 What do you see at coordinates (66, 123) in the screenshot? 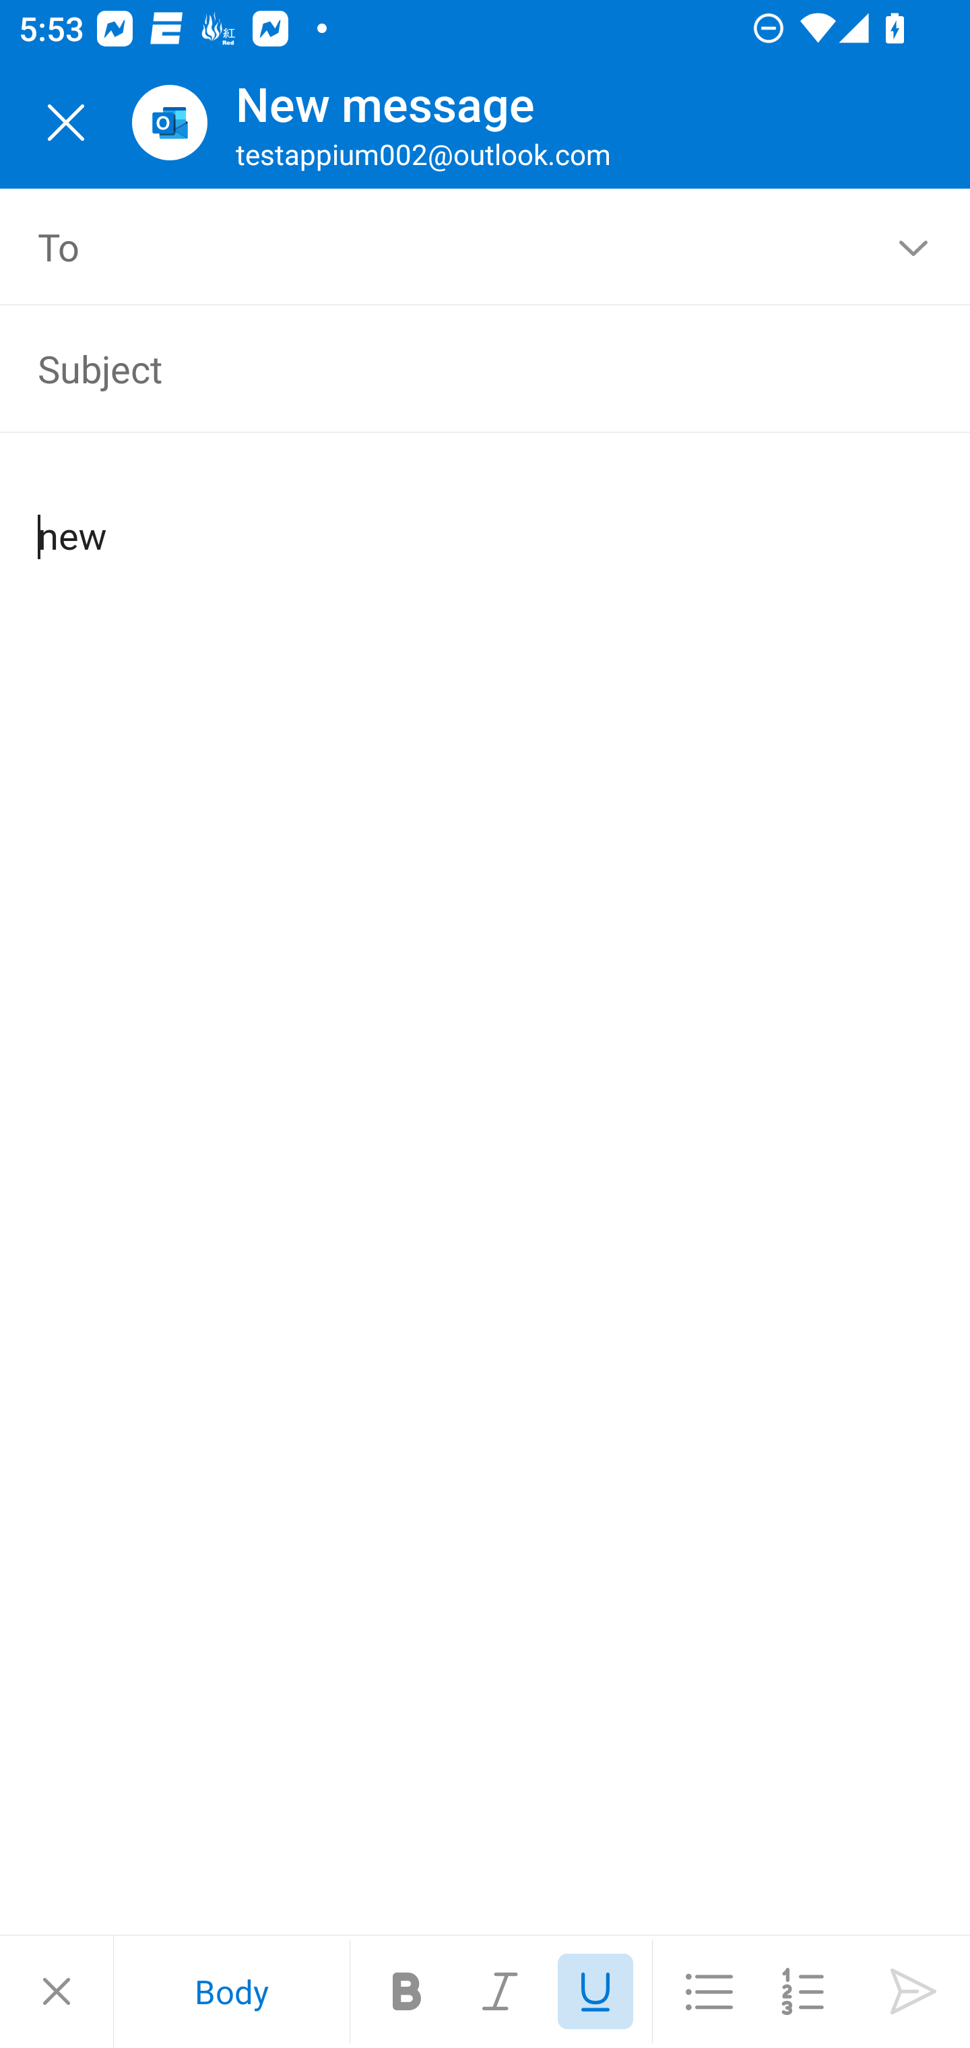
I see `Close` at bounding box center [66, 123].